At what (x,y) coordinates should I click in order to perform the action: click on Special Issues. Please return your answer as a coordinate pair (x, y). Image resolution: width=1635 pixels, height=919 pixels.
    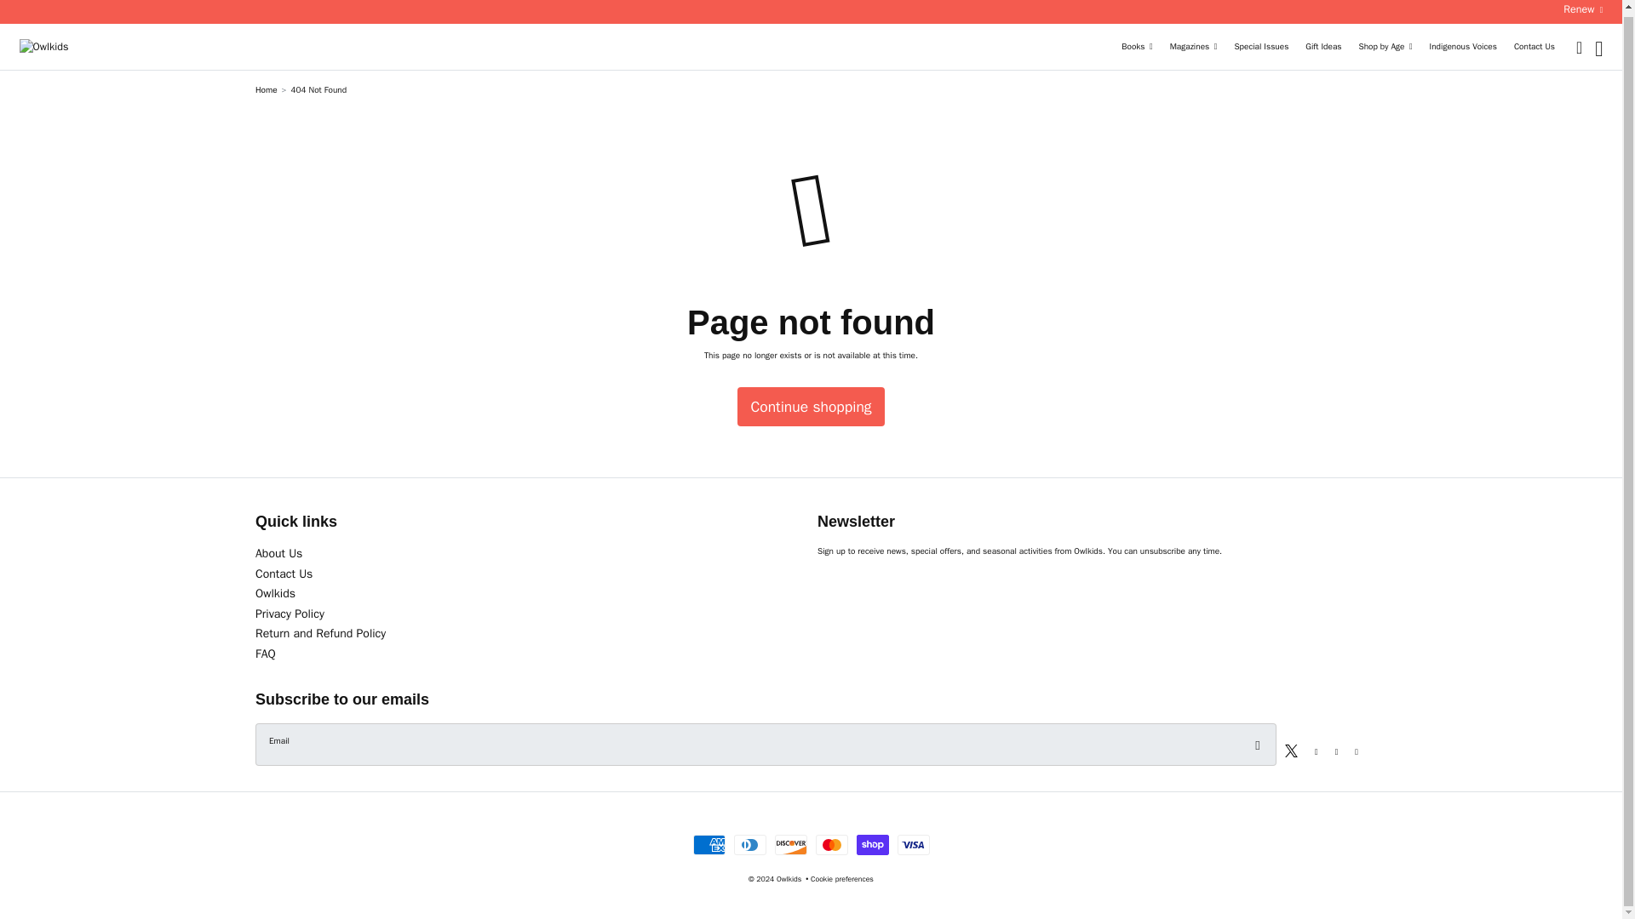
    Looking at the image, I should click on (1260, 47).